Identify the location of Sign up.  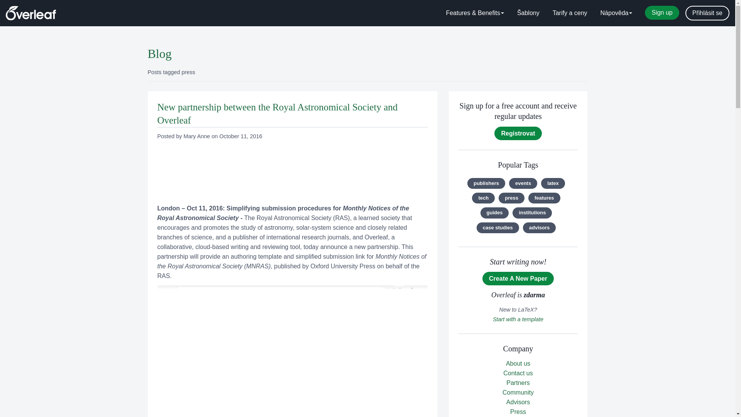
(661, 12).